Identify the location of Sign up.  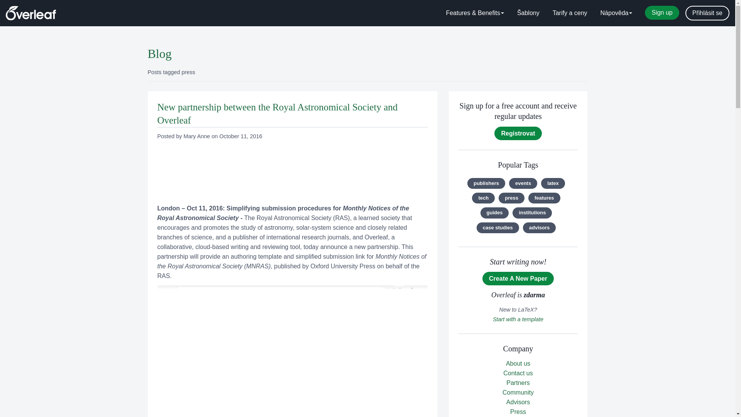
(661, 12).